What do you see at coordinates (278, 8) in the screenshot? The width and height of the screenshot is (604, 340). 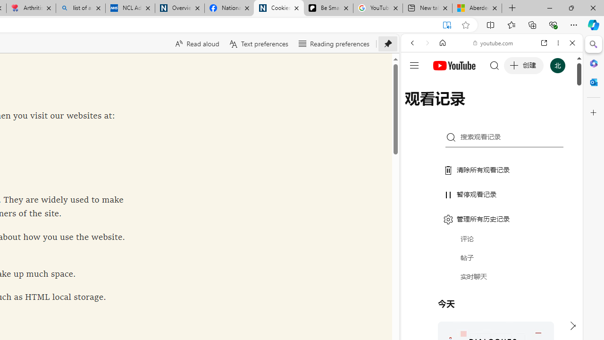 I see `Cookies` at bounding box center [278, 8].